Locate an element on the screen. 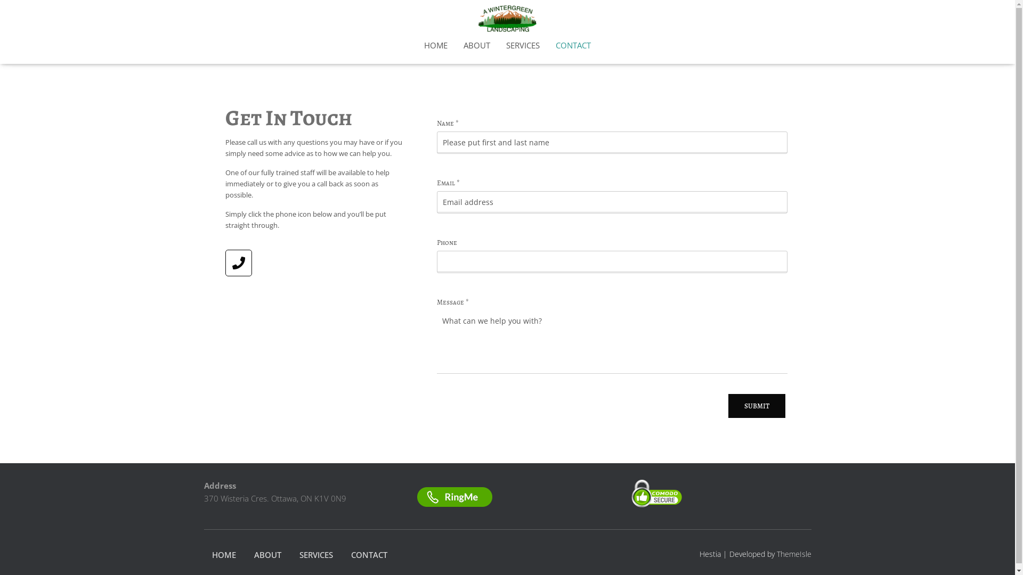  SERVICES is located at coordinates (523, 45).